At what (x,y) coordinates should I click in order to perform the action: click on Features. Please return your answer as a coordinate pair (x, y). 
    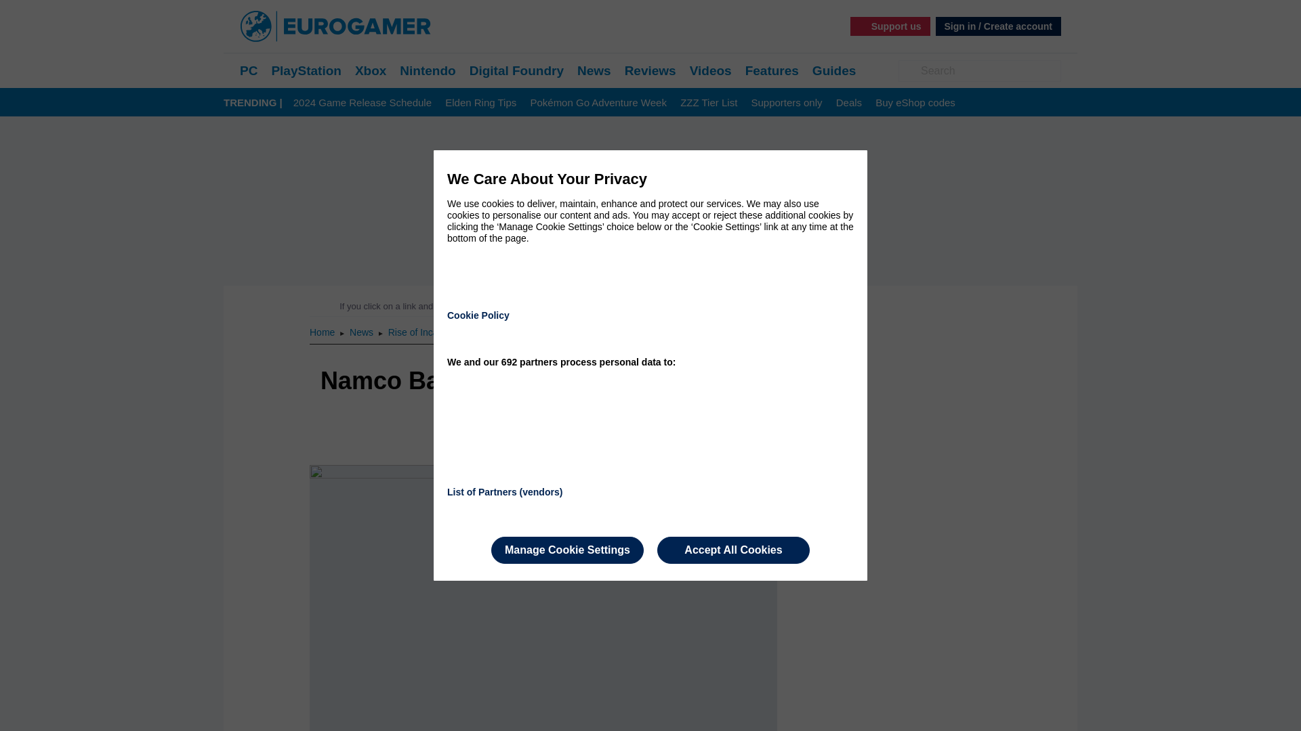
    Looking at the image, I should click on (772, 70).